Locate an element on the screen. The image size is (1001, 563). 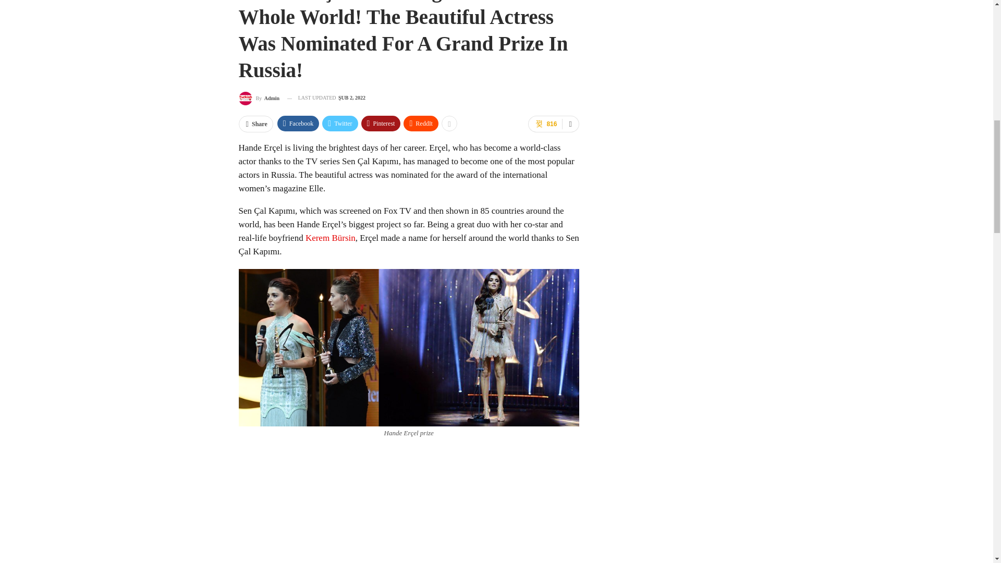
Pinterest is located at coordinates (381, 123).